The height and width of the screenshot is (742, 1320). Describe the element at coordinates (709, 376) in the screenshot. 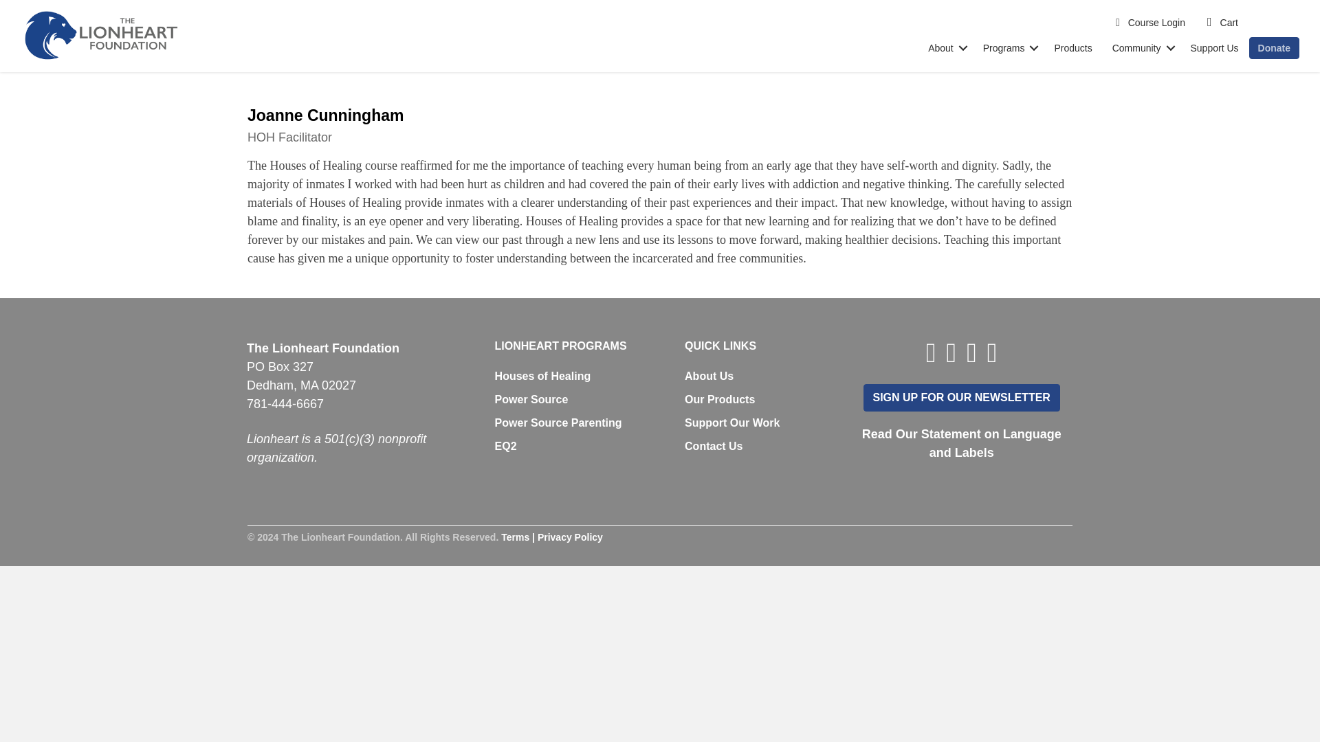

I see `About Us` at that location.